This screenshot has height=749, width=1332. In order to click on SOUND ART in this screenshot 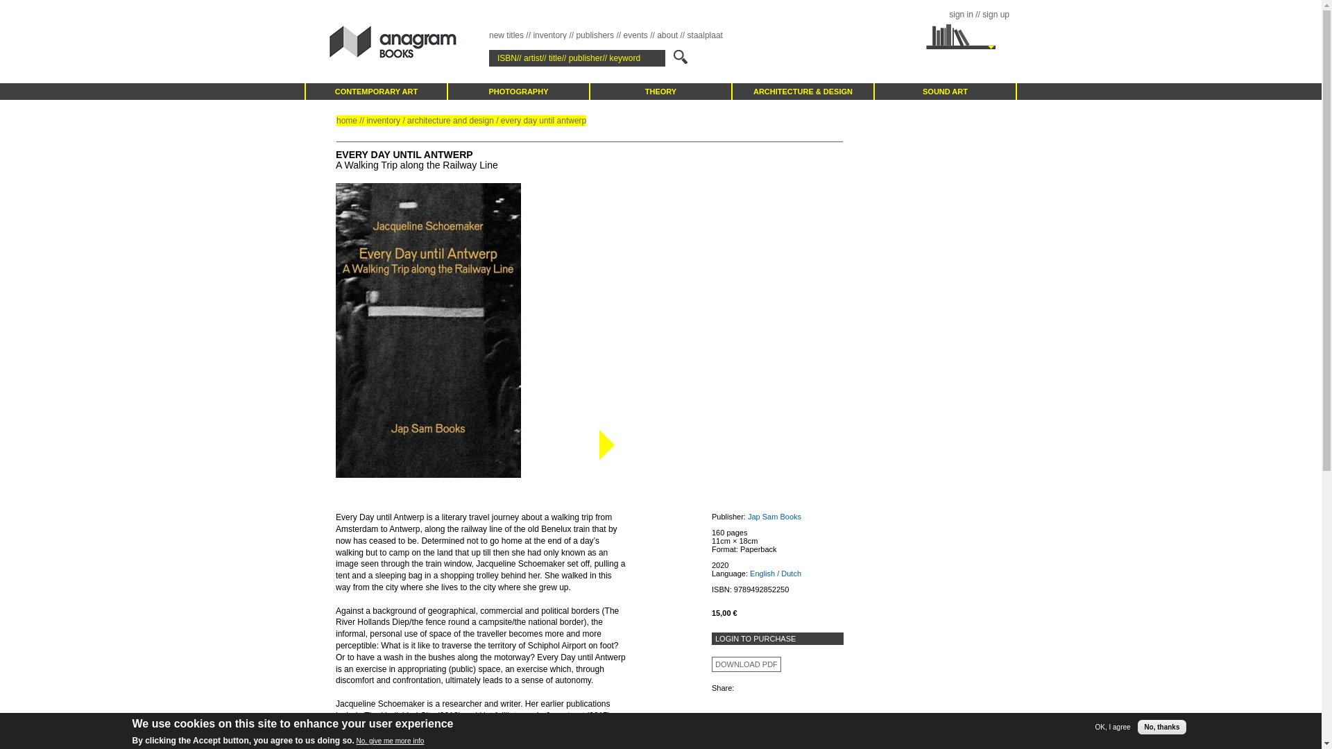, I will do `click(945, 91)`.